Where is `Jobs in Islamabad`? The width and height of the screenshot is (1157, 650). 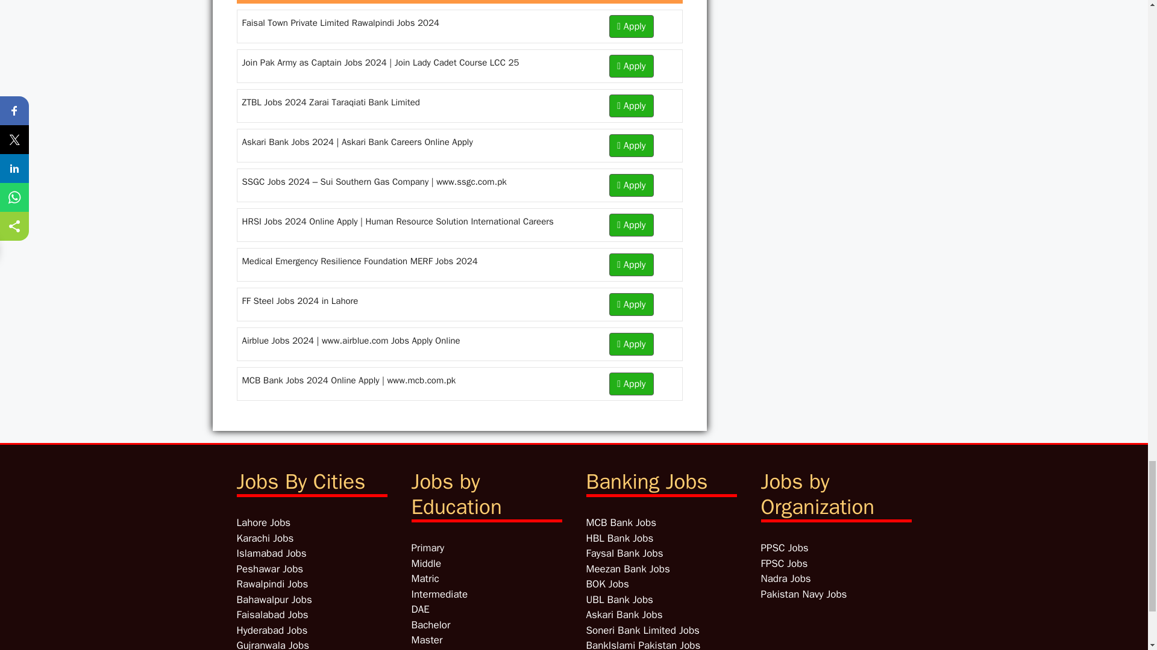
Jobs in Islamabad is located at coordinates (271, 553).